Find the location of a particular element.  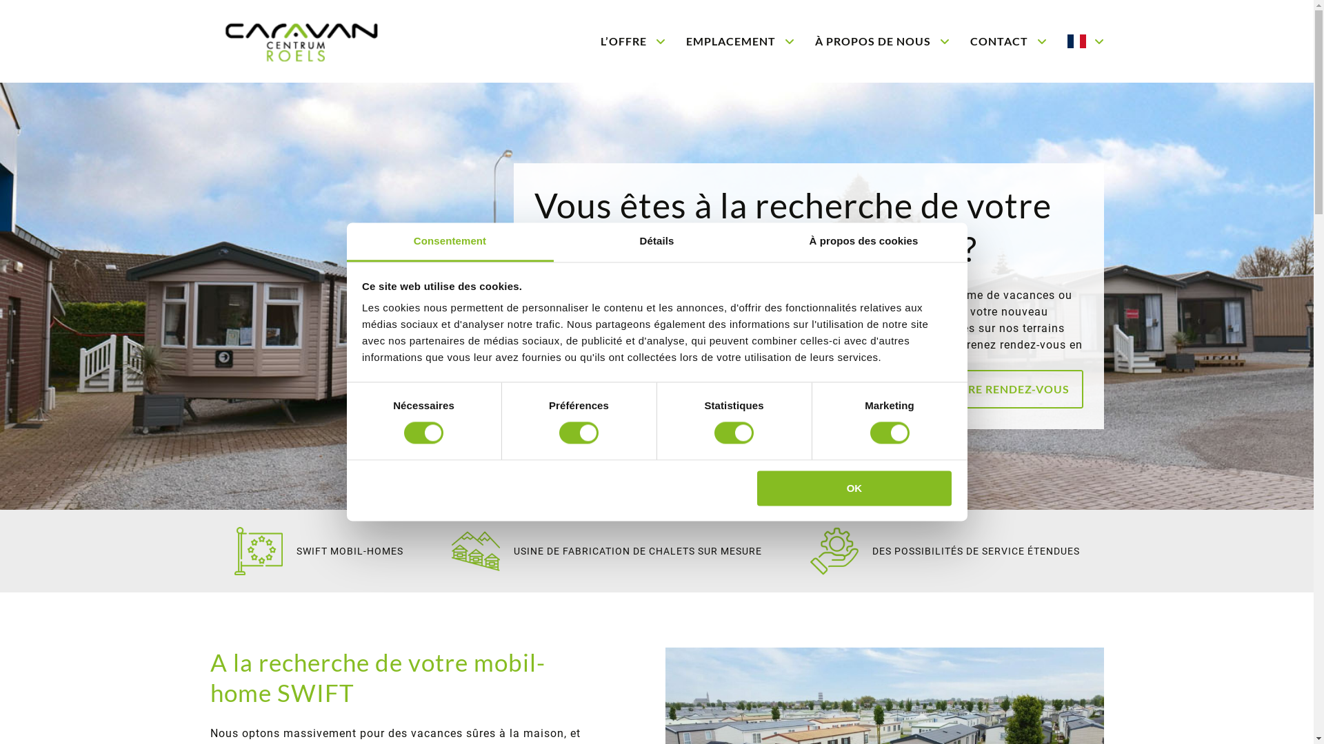

mobiel-logo-caravancentrumroels is located at coordinates (329, 42).